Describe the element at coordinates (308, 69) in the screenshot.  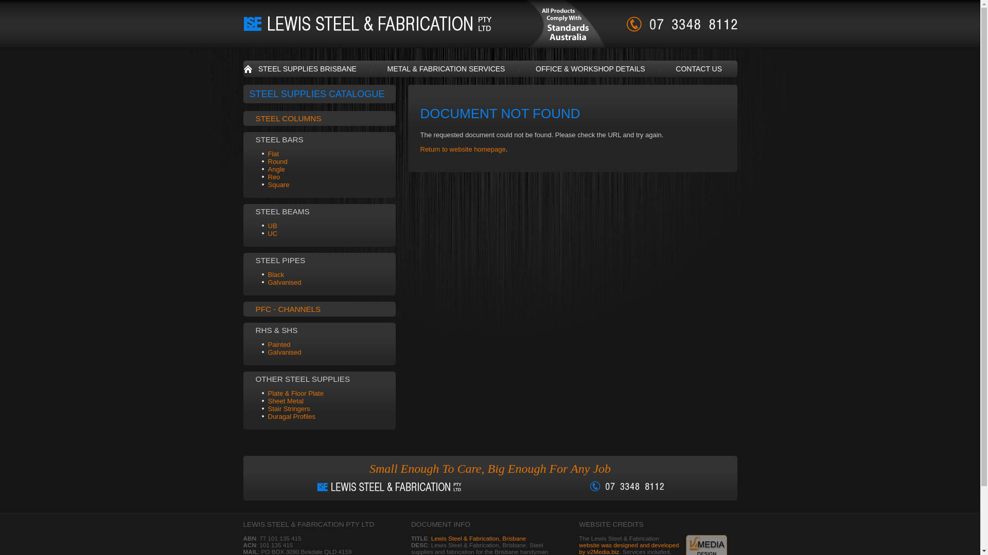
I see `STEEL SUPPLIES BRISBANE` at that location.